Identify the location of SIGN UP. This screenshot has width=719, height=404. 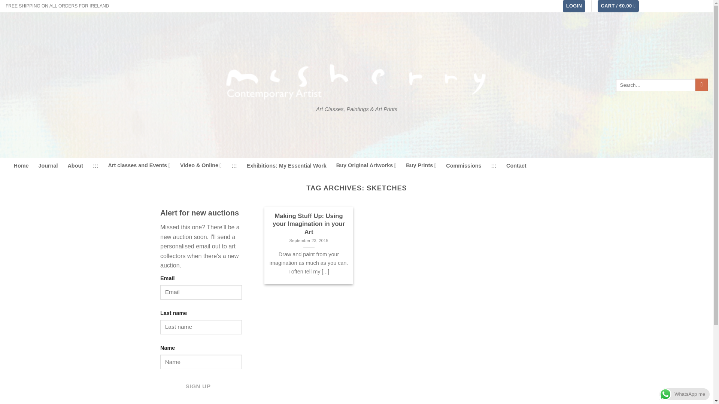
(198, 386).